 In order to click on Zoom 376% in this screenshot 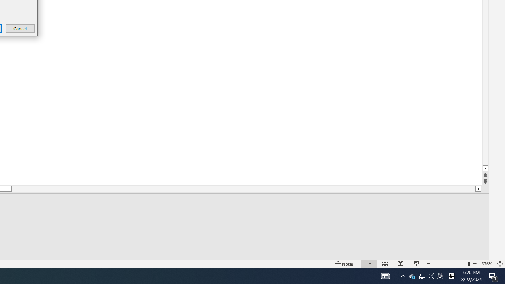, I will do `click(421, 276)`.